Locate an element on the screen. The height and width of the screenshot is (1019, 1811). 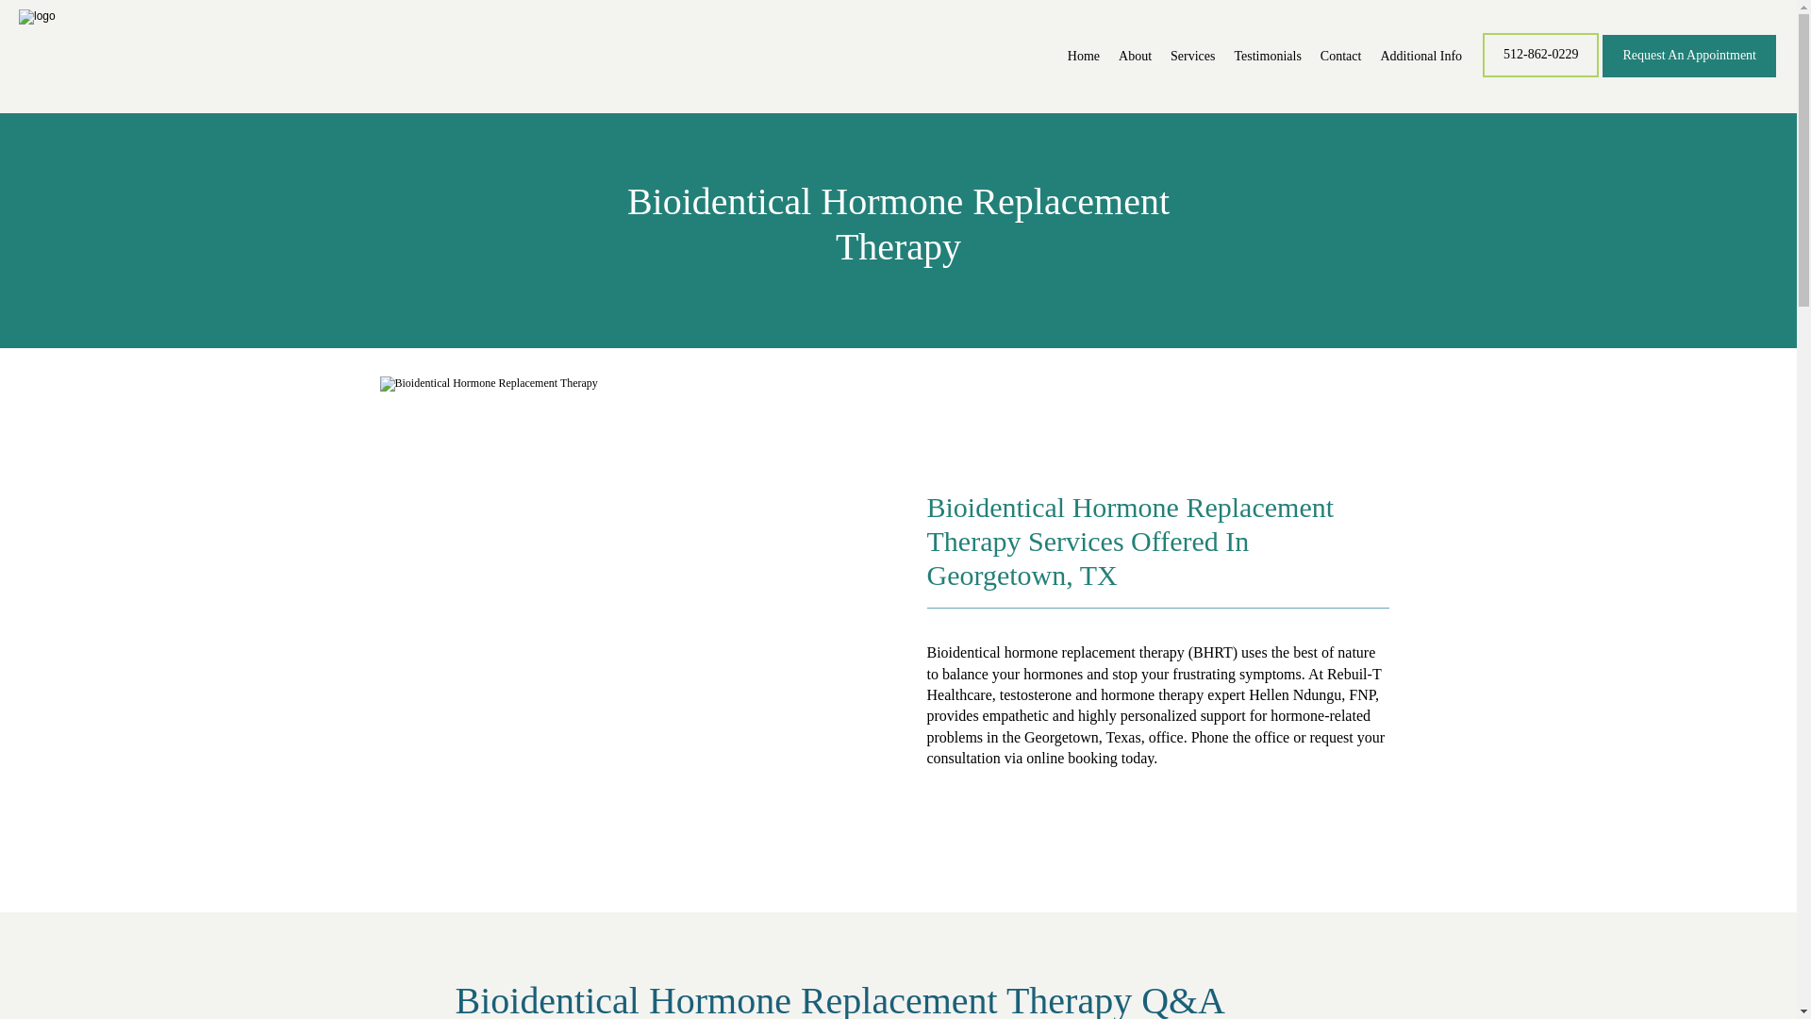
512-862-0229 is located at coordinates (1541, 75).